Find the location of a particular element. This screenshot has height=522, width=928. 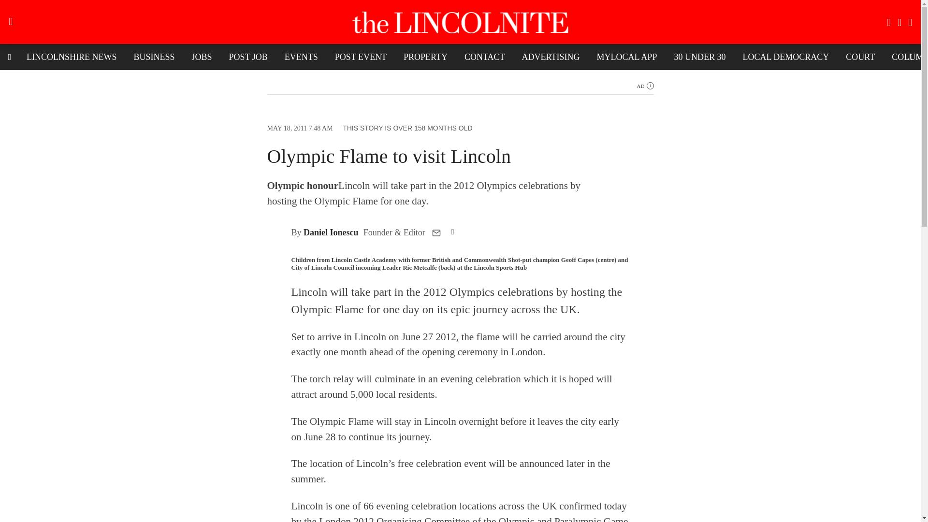

JOBS is located at coordinates (202, 57).